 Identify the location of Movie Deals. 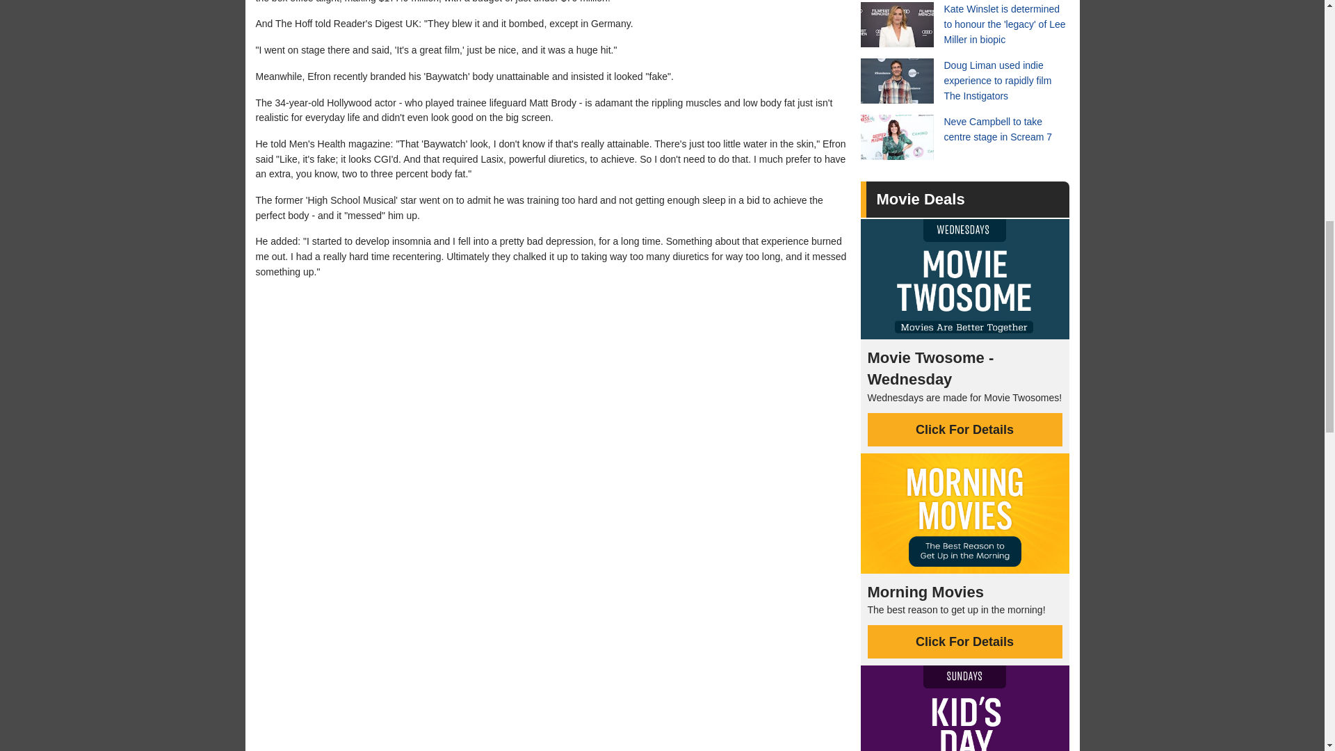
(919, 199).